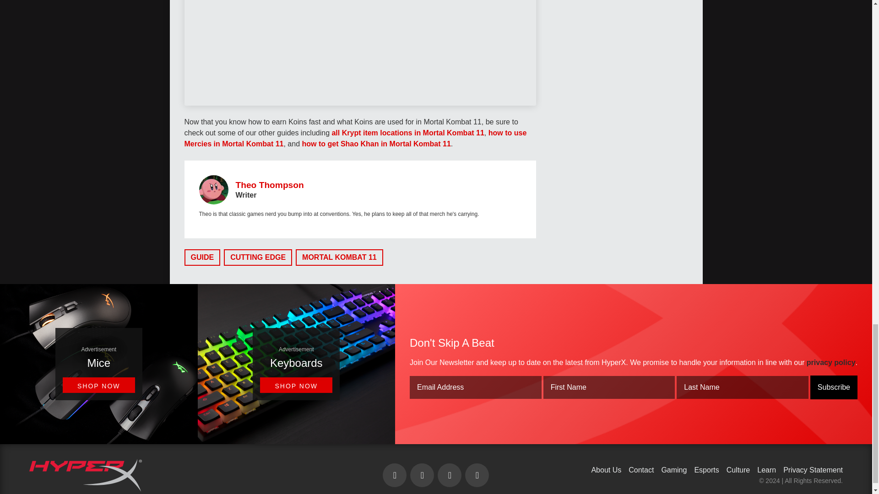 Image resolution: width=879 pixels, height=494 pixels. Describe the element at coordinates (258, 258) in the screenshot. I see `CUTTING EDGE` at that location.